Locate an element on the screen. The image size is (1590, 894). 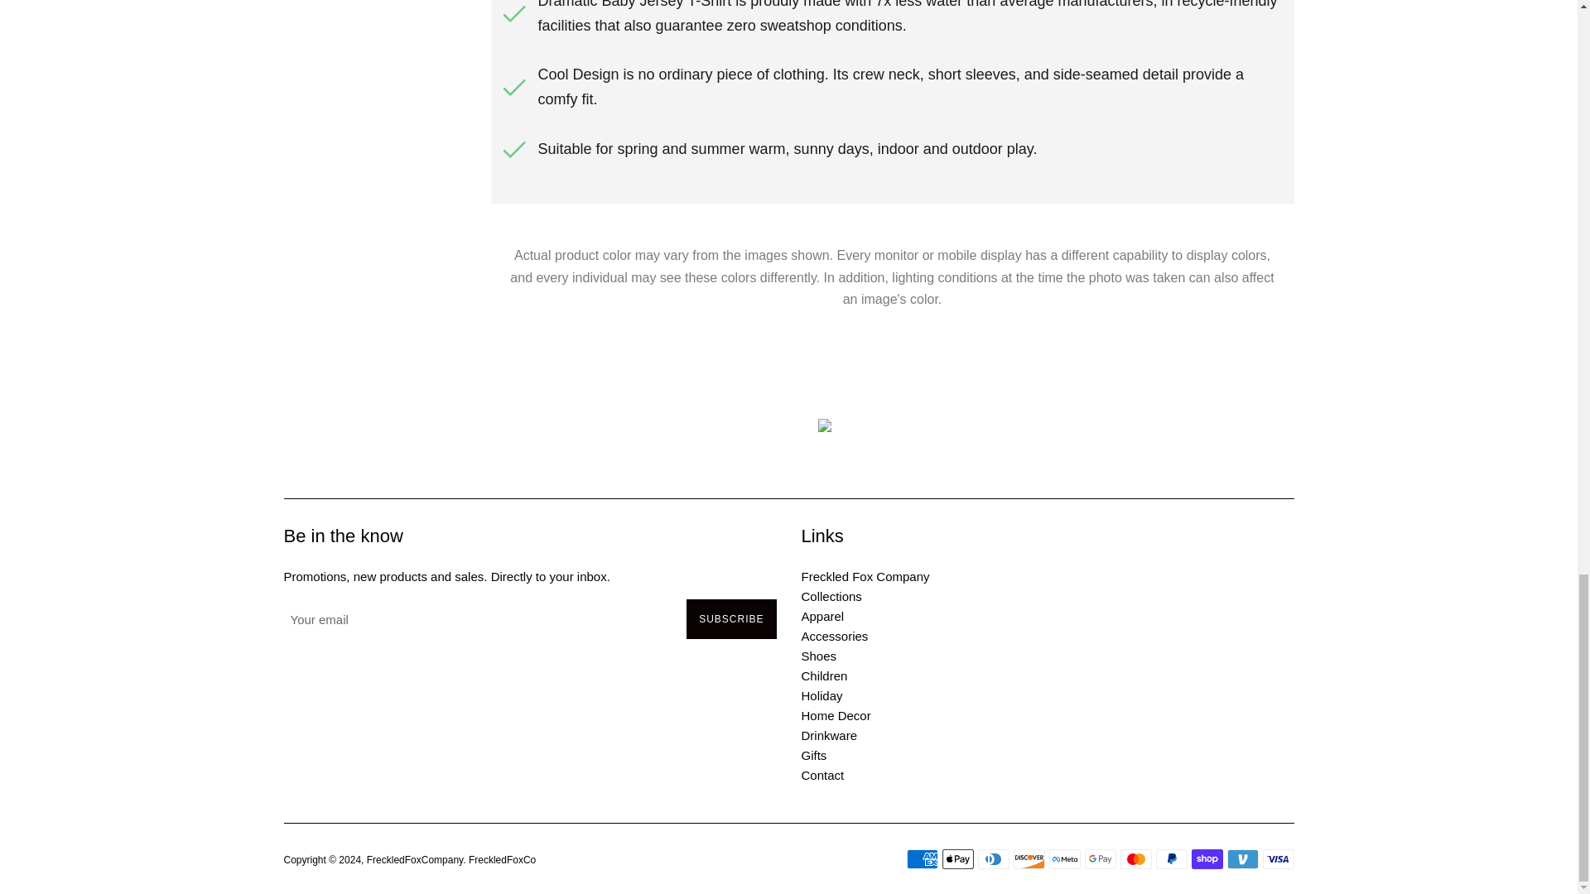
Shop Pay is located at coordinates (1207, 859).